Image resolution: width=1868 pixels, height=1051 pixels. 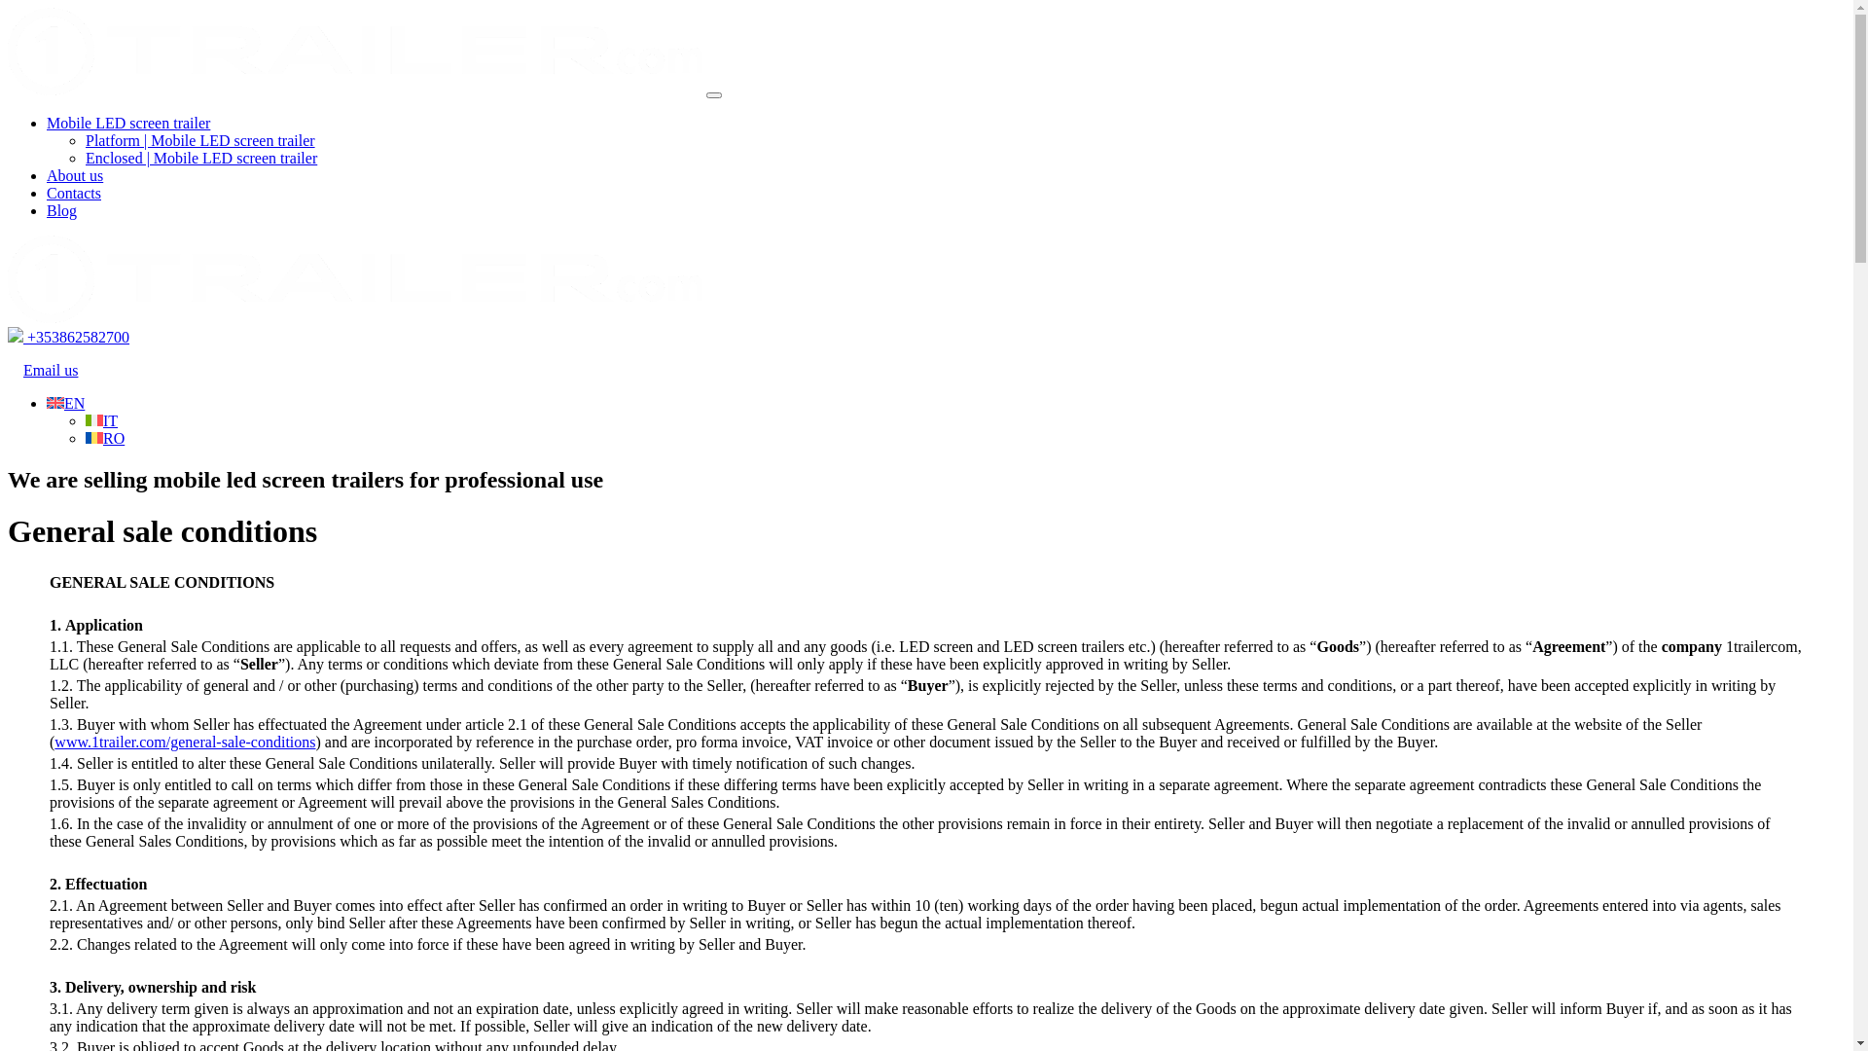 What do you see at coordinates (185, 742) in the screenshot?
I see `www.1trailer.com/general-sale-conditions` at bounding box center [185, 742].